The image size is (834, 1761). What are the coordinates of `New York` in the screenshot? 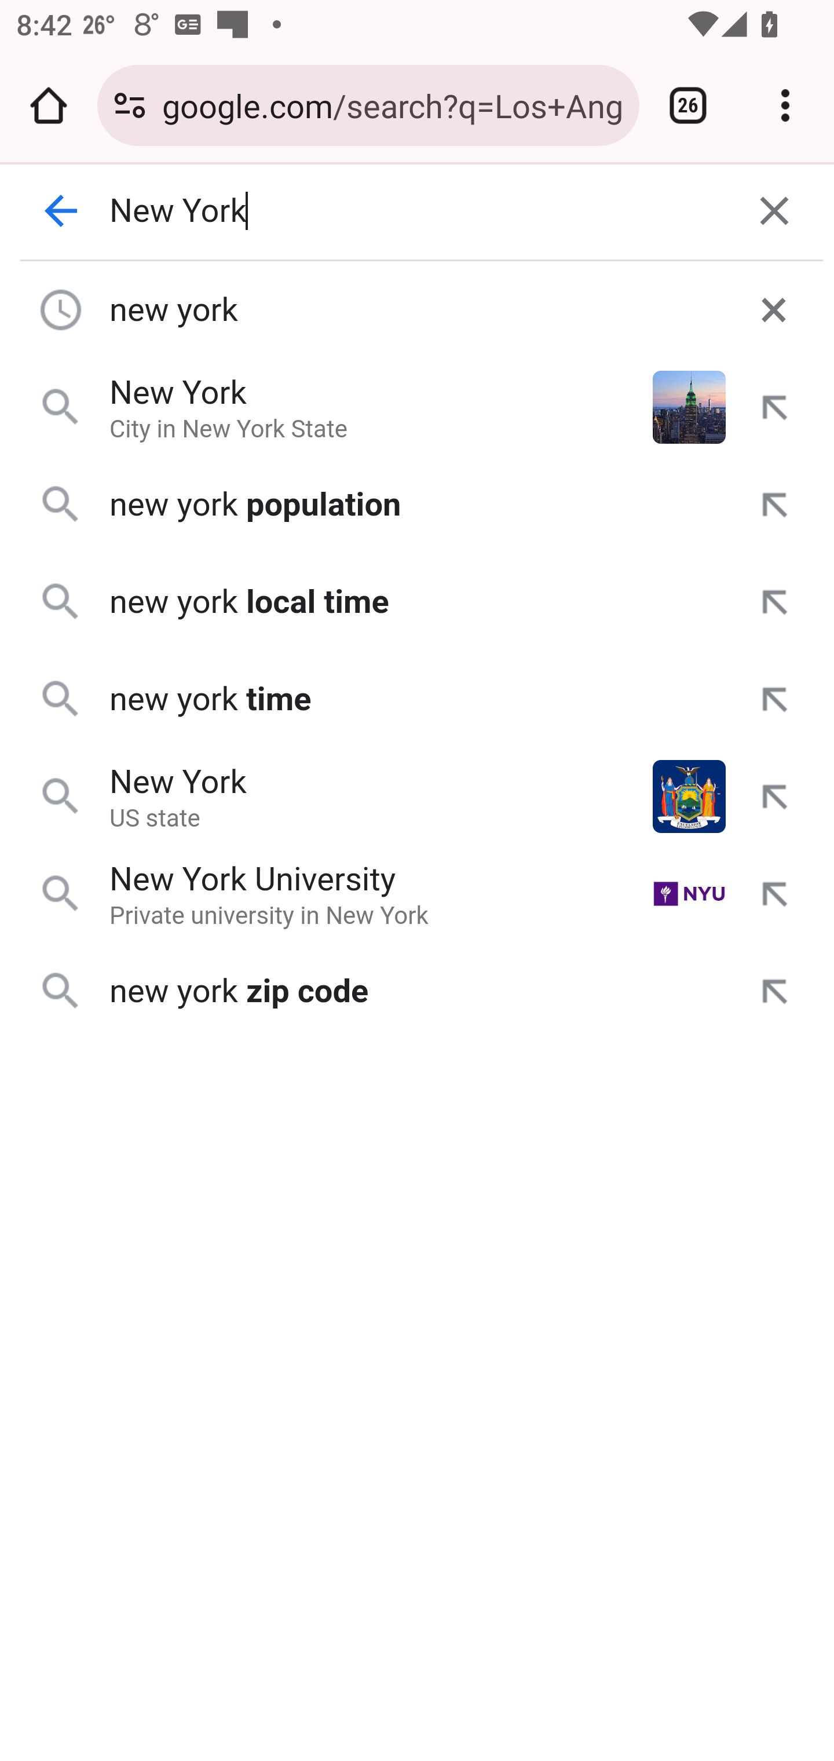 It's located at (418, 211).